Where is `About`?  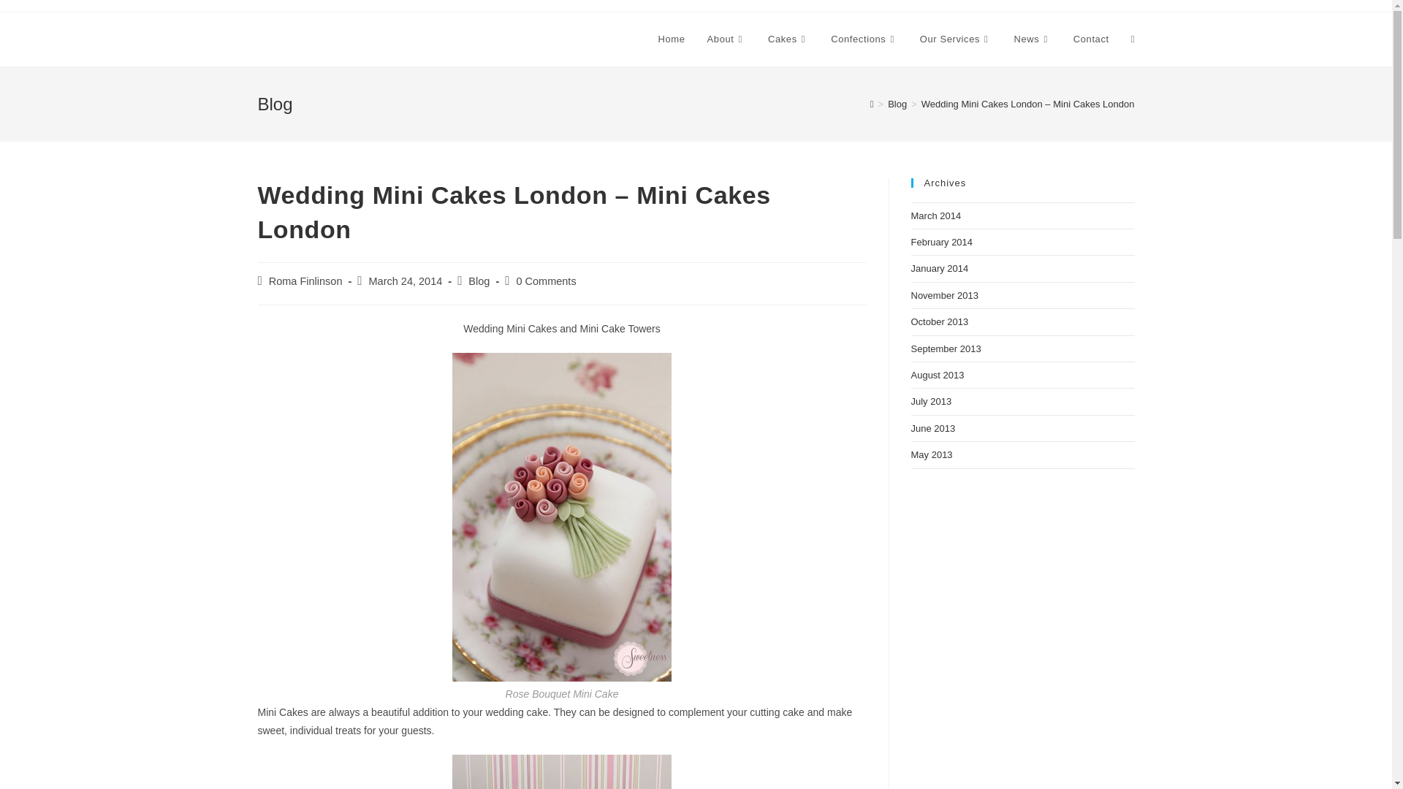 About is located at coordinates (726, 39).